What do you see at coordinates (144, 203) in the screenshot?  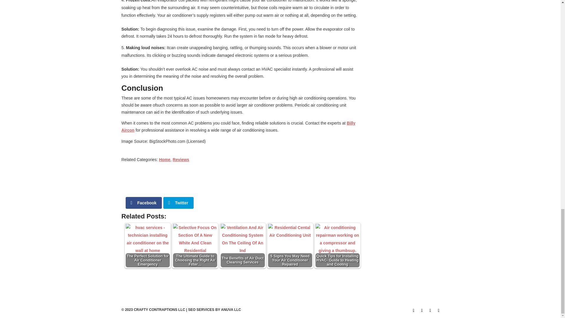 I see `Facebook` at bounding box center [144, 203].